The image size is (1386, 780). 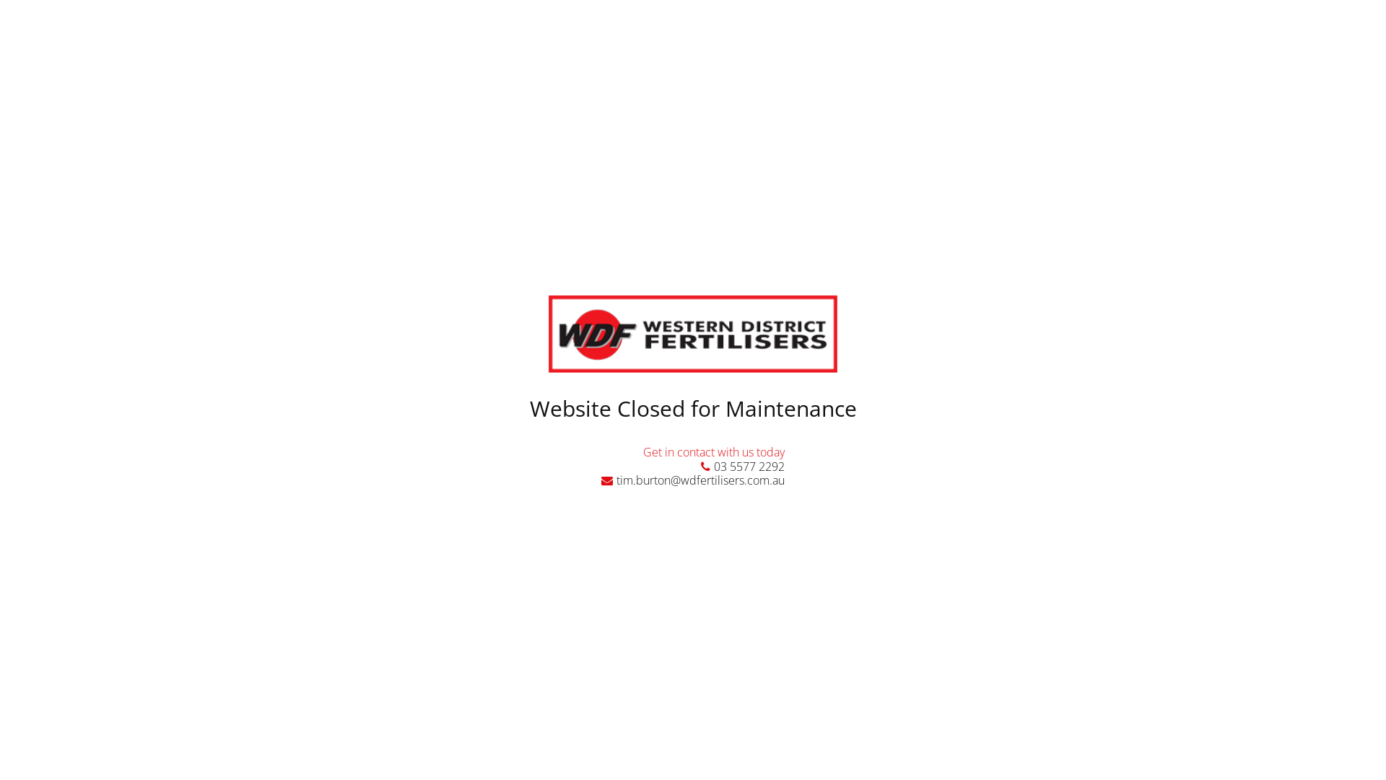 What do you see at coordinates (593, 399) in the screenshot?
I see `Our Fleet & Services` at bounding box center [593, 399].